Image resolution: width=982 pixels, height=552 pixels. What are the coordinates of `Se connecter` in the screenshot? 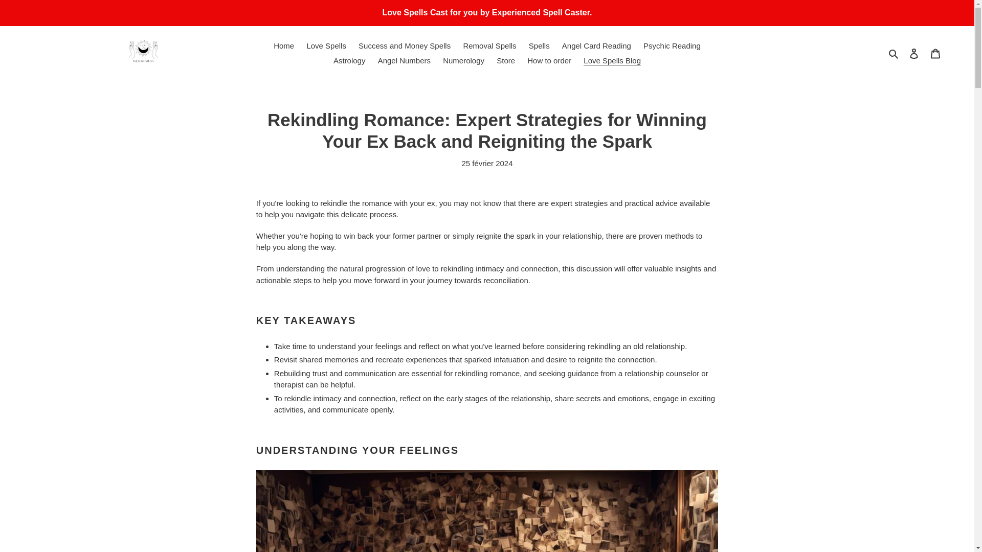 It's located at (914, 53).